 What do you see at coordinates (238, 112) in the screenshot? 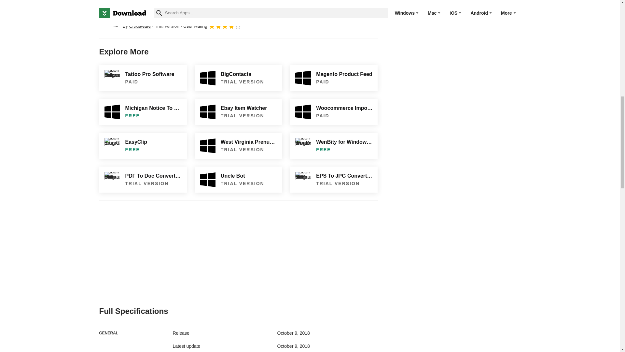
I see `Ebay Item Watcher` at bounding box center [238, 112].